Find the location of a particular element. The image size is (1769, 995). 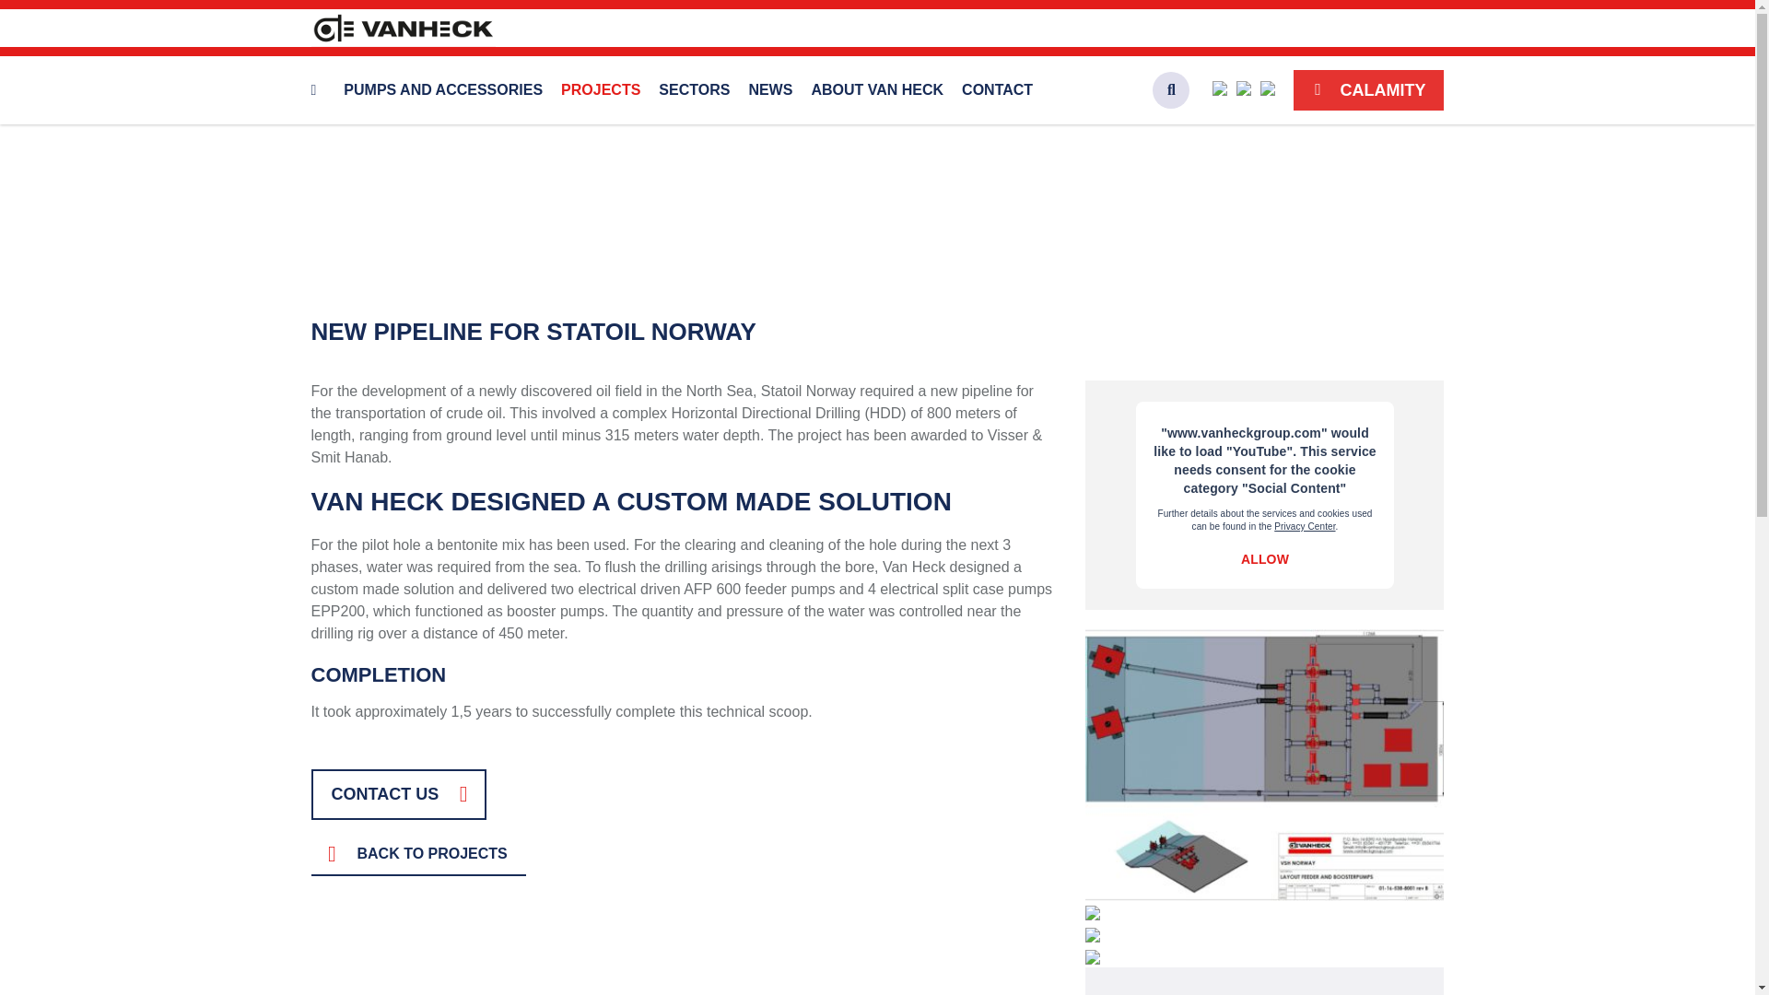

NEWS is located at coordinates (770, 90).